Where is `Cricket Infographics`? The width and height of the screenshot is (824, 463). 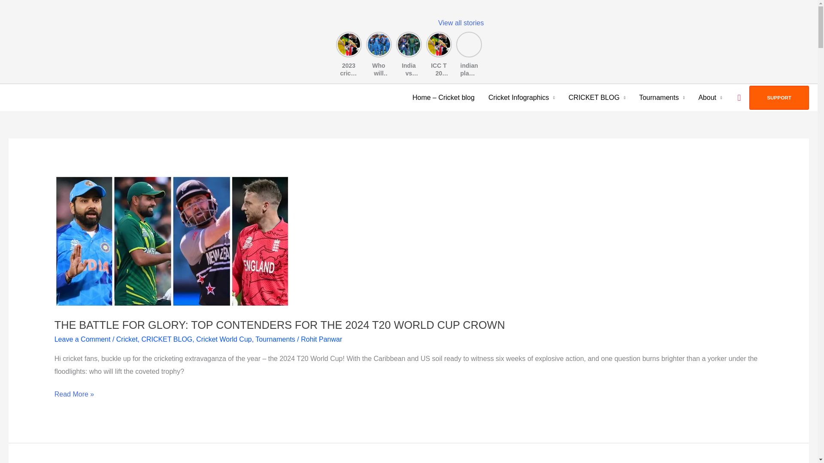
Cricket Infographics is located at coordinates (521, 97).